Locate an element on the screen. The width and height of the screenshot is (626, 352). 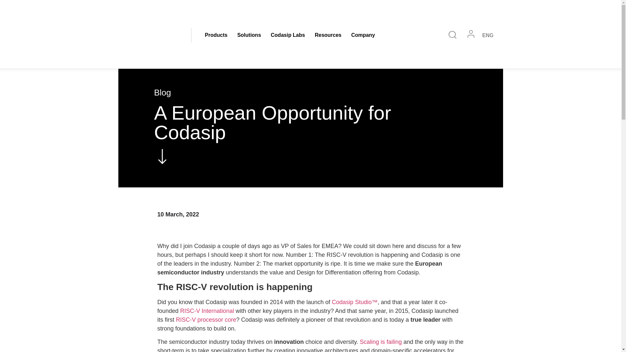
Company is located at coordinates (363, 35).